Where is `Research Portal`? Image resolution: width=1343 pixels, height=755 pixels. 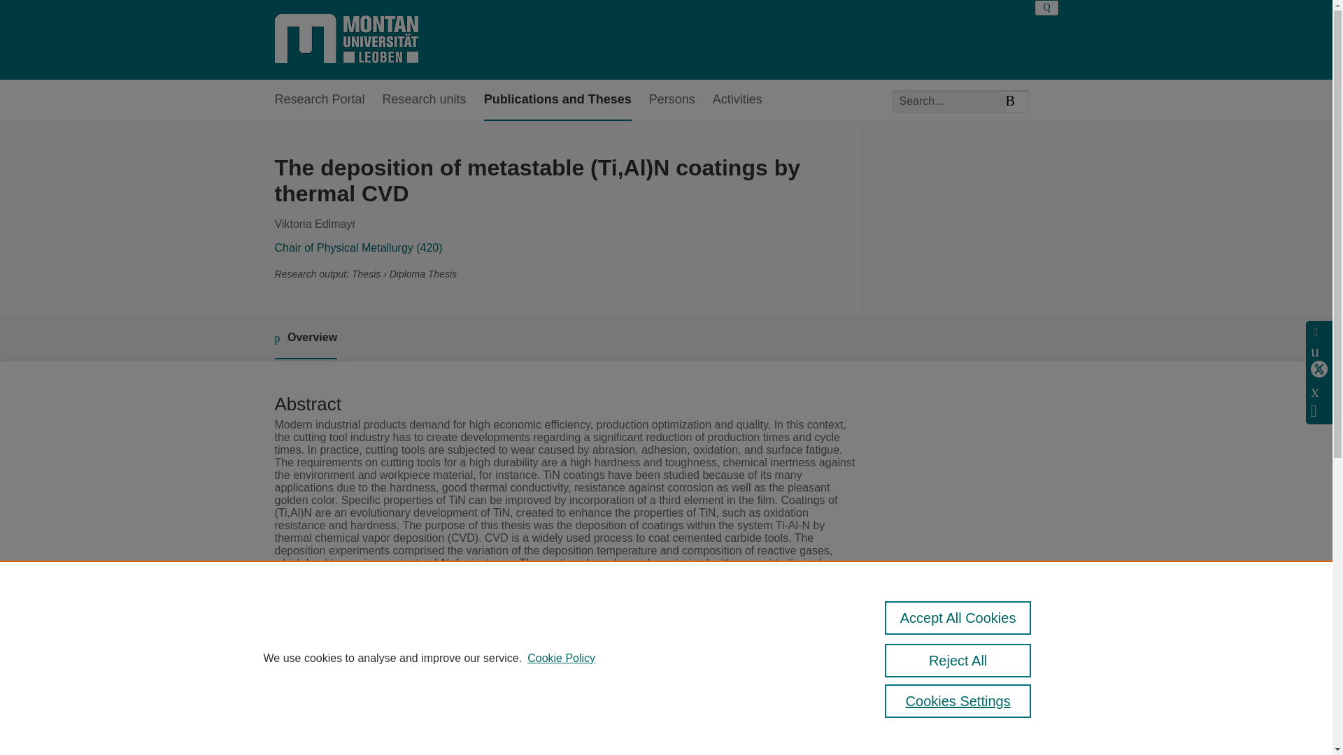 Research Portal is located at coordinates (319, 100).